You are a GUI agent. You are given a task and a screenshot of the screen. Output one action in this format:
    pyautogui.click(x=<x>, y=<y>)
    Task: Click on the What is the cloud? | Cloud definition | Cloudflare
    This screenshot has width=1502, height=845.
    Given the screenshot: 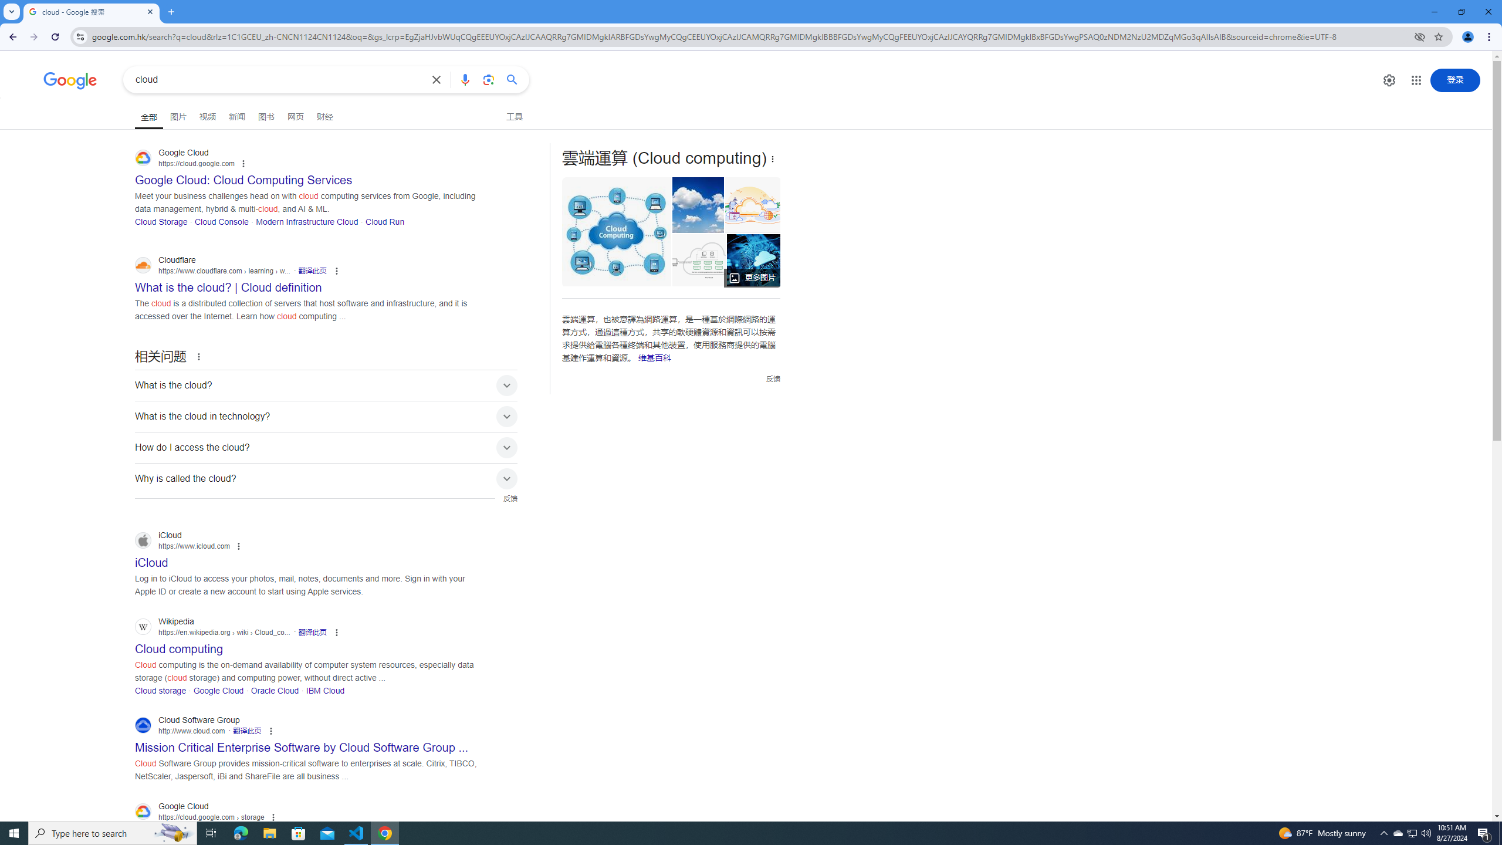 What is the action you would take?
    pyautogui.click(x=699, y=260)
    